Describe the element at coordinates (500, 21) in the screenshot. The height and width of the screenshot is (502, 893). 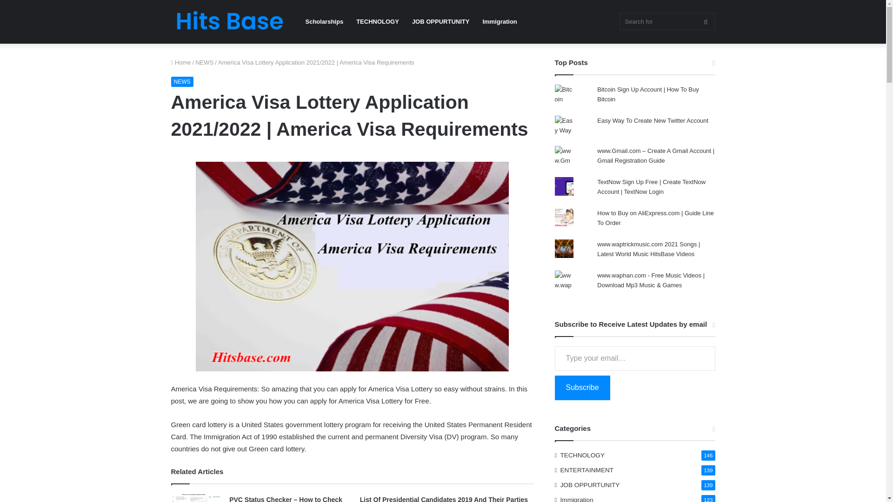
I see `Immigration` at that location.